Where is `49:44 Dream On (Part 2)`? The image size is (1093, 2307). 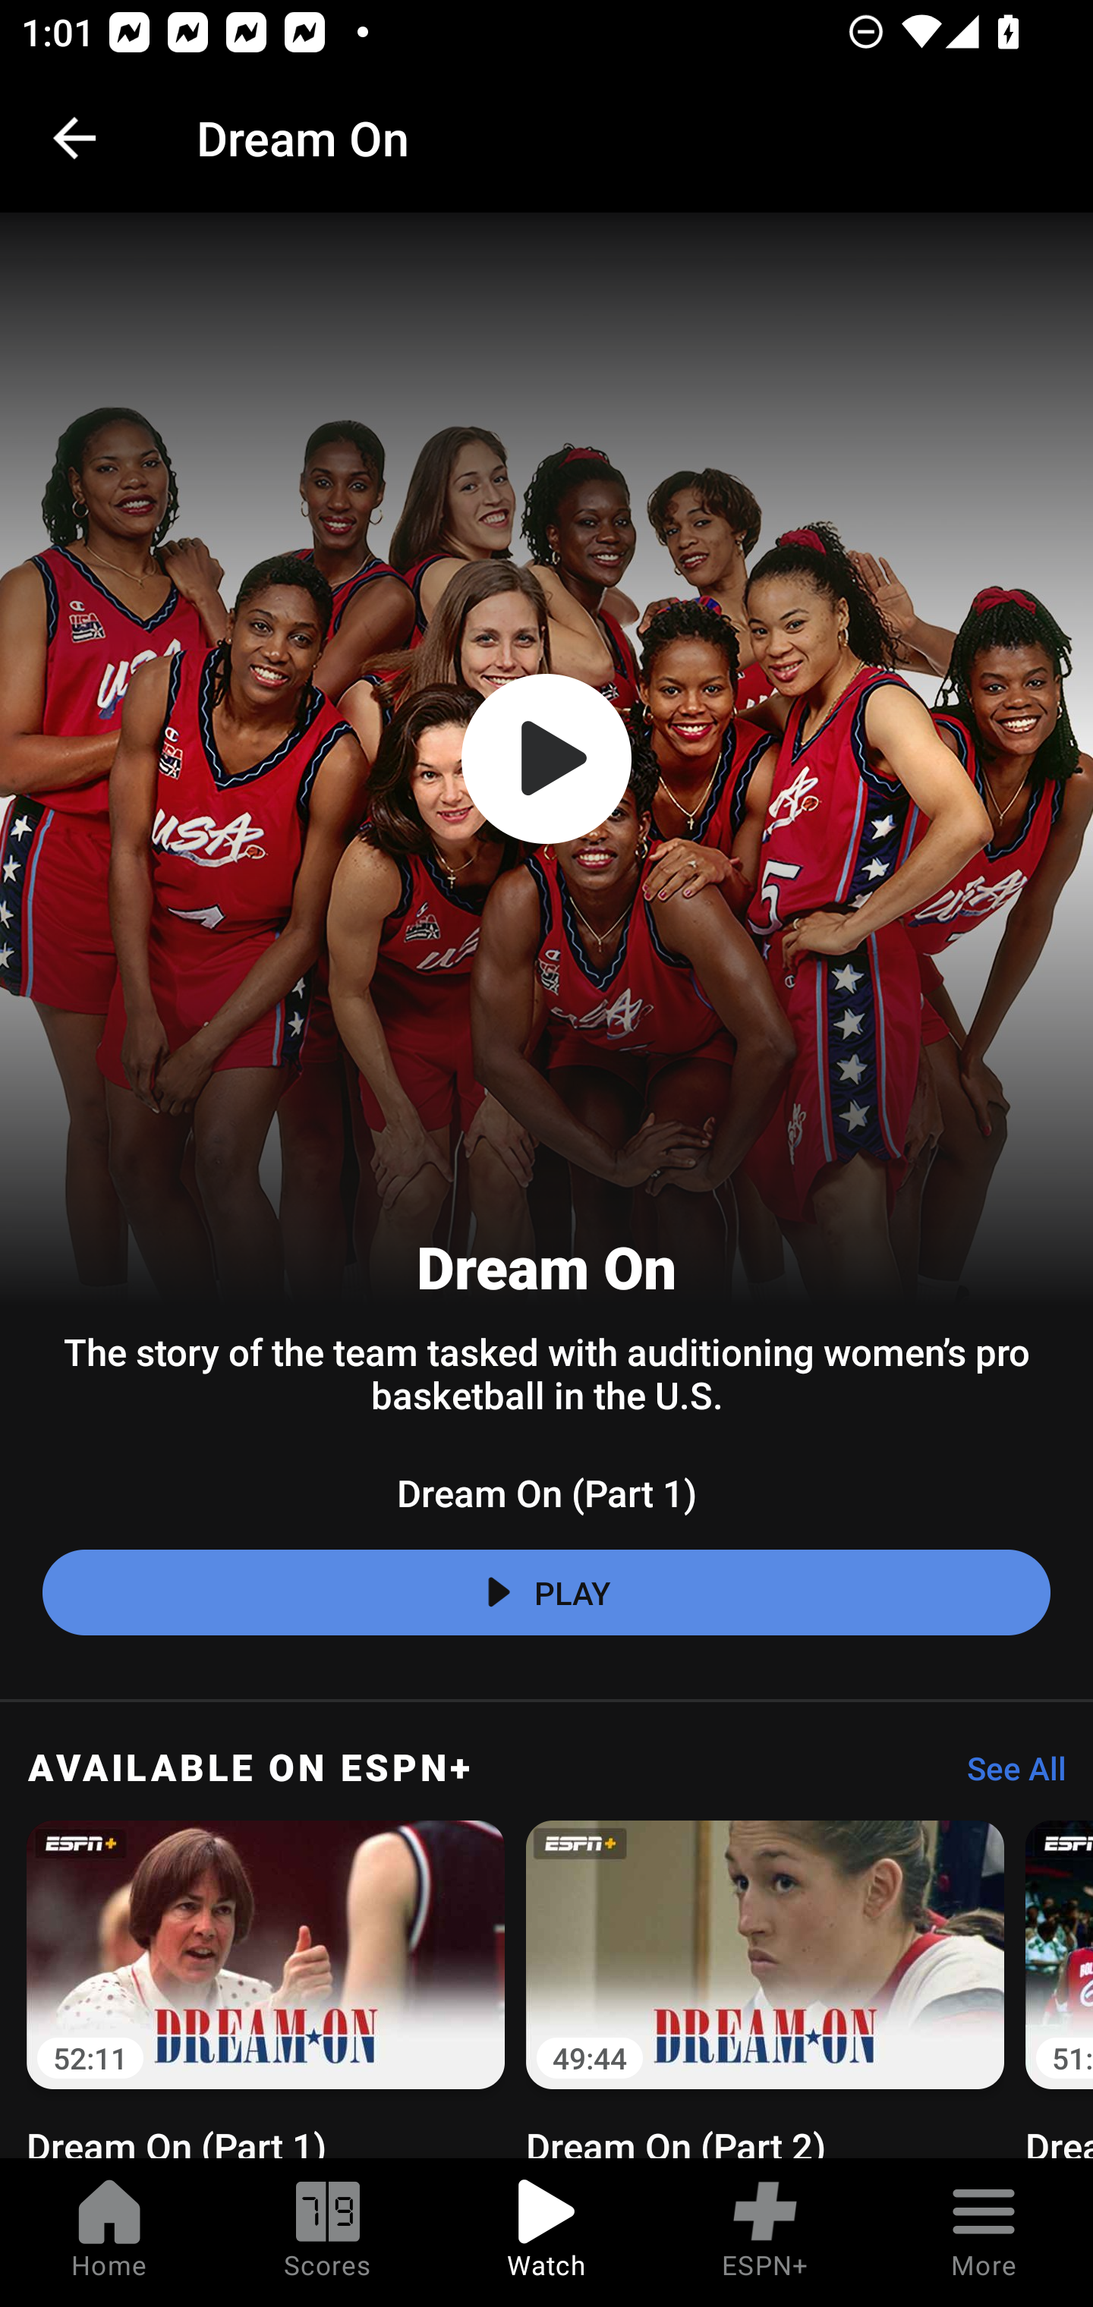
49:44 Dream On (Part 2) is located at coordinates (765, 1985).